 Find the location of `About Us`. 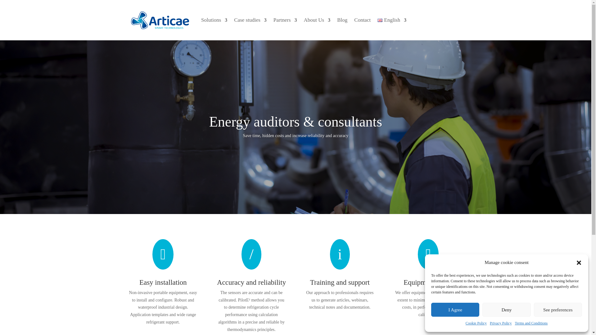

About Us is located at coordinates (317, 20).